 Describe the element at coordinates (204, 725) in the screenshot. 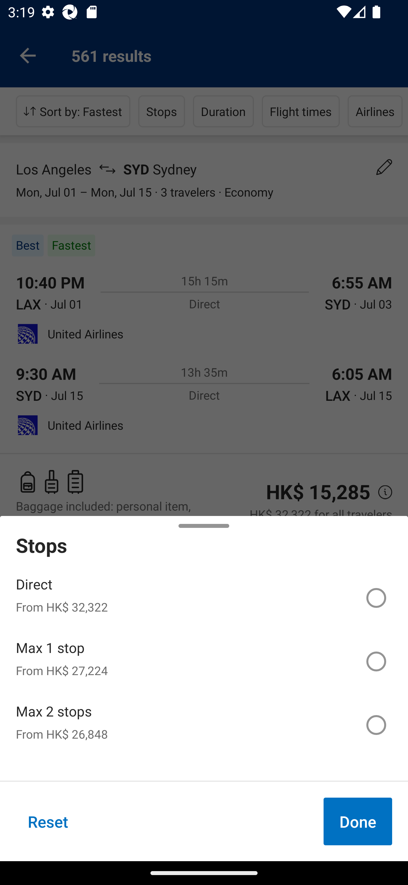

I see `Max 2 stops From HK$ 26,848` at that location.